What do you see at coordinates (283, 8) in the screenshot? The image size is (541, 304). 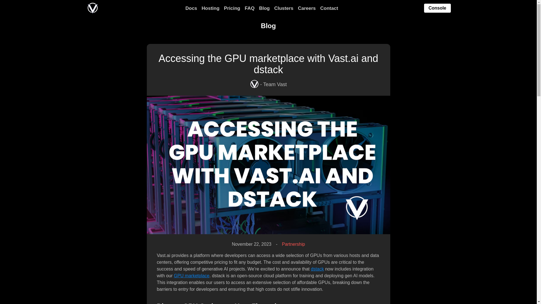 I see `Clusters` at bounding box center [283, 8].